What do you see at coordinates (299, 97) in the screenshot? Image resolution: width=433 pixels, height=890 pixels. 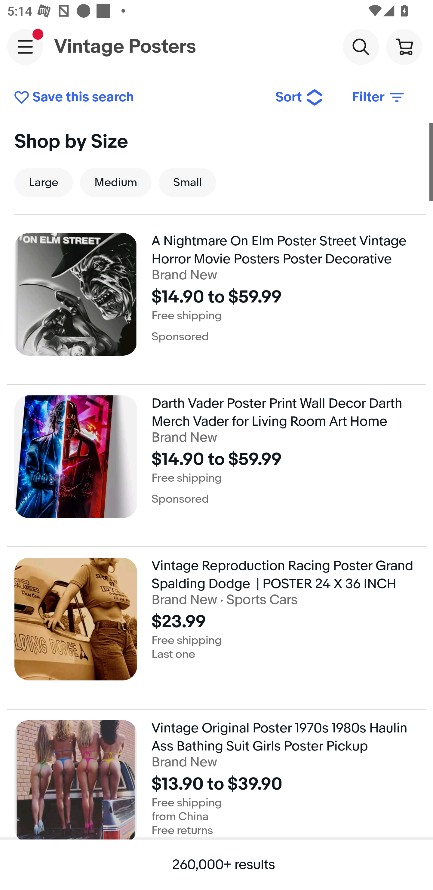 I see `Sort` at bounding box center [299, 97].